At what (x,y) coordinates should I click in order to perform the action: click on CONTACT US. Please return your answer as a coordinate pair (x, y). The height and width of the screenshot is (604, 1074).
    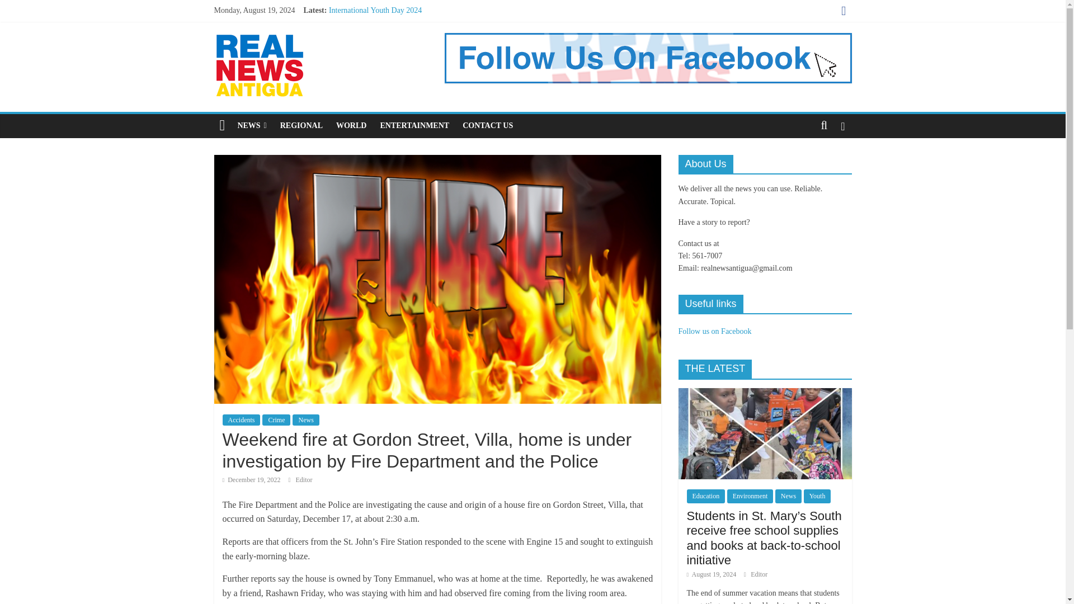
    Looking at the image, I should click on (488, 126).